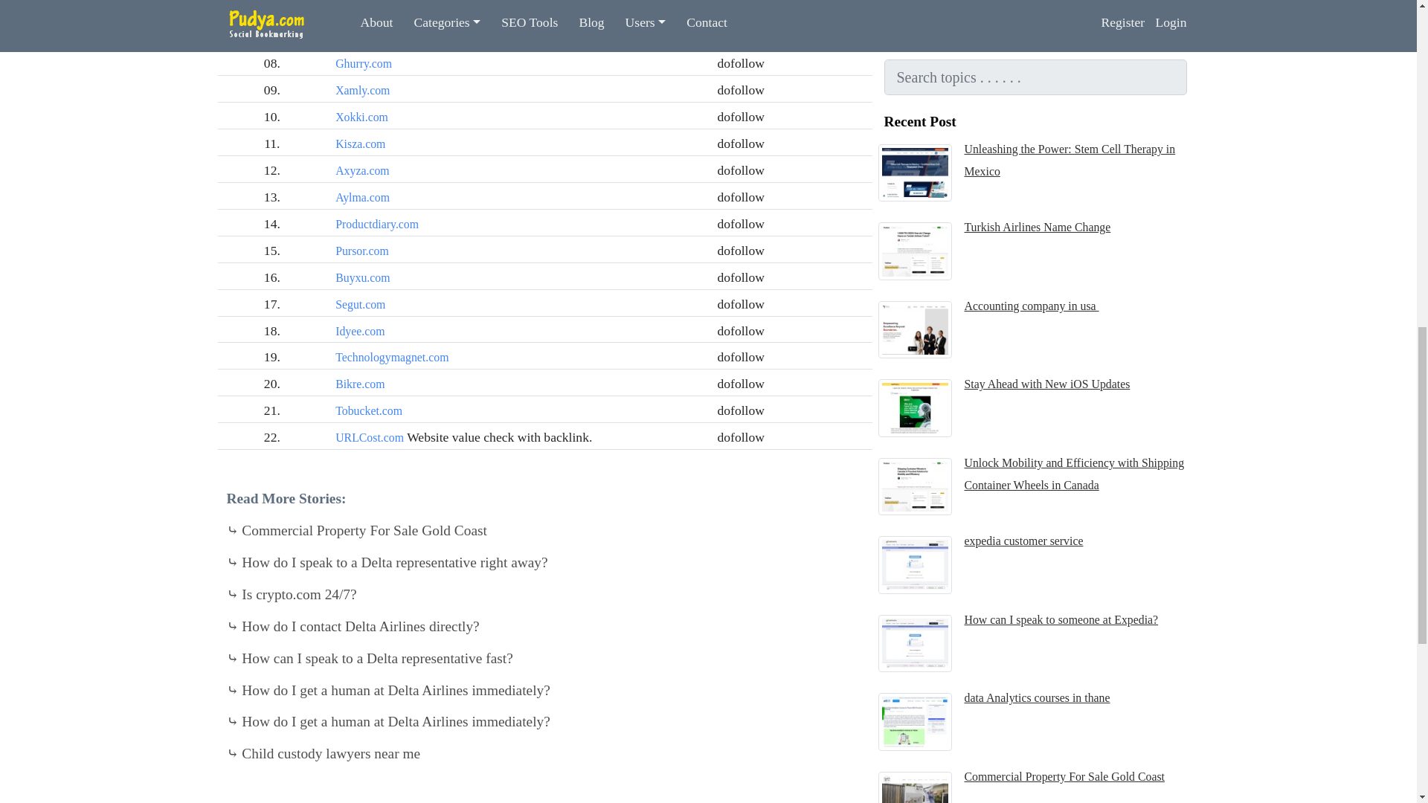 This screenshot has width=1428, height=803. Describe the element at coordinates (386, 562) in the screenshot. I see `How do I speak to a Delta representative right away?` at that location.